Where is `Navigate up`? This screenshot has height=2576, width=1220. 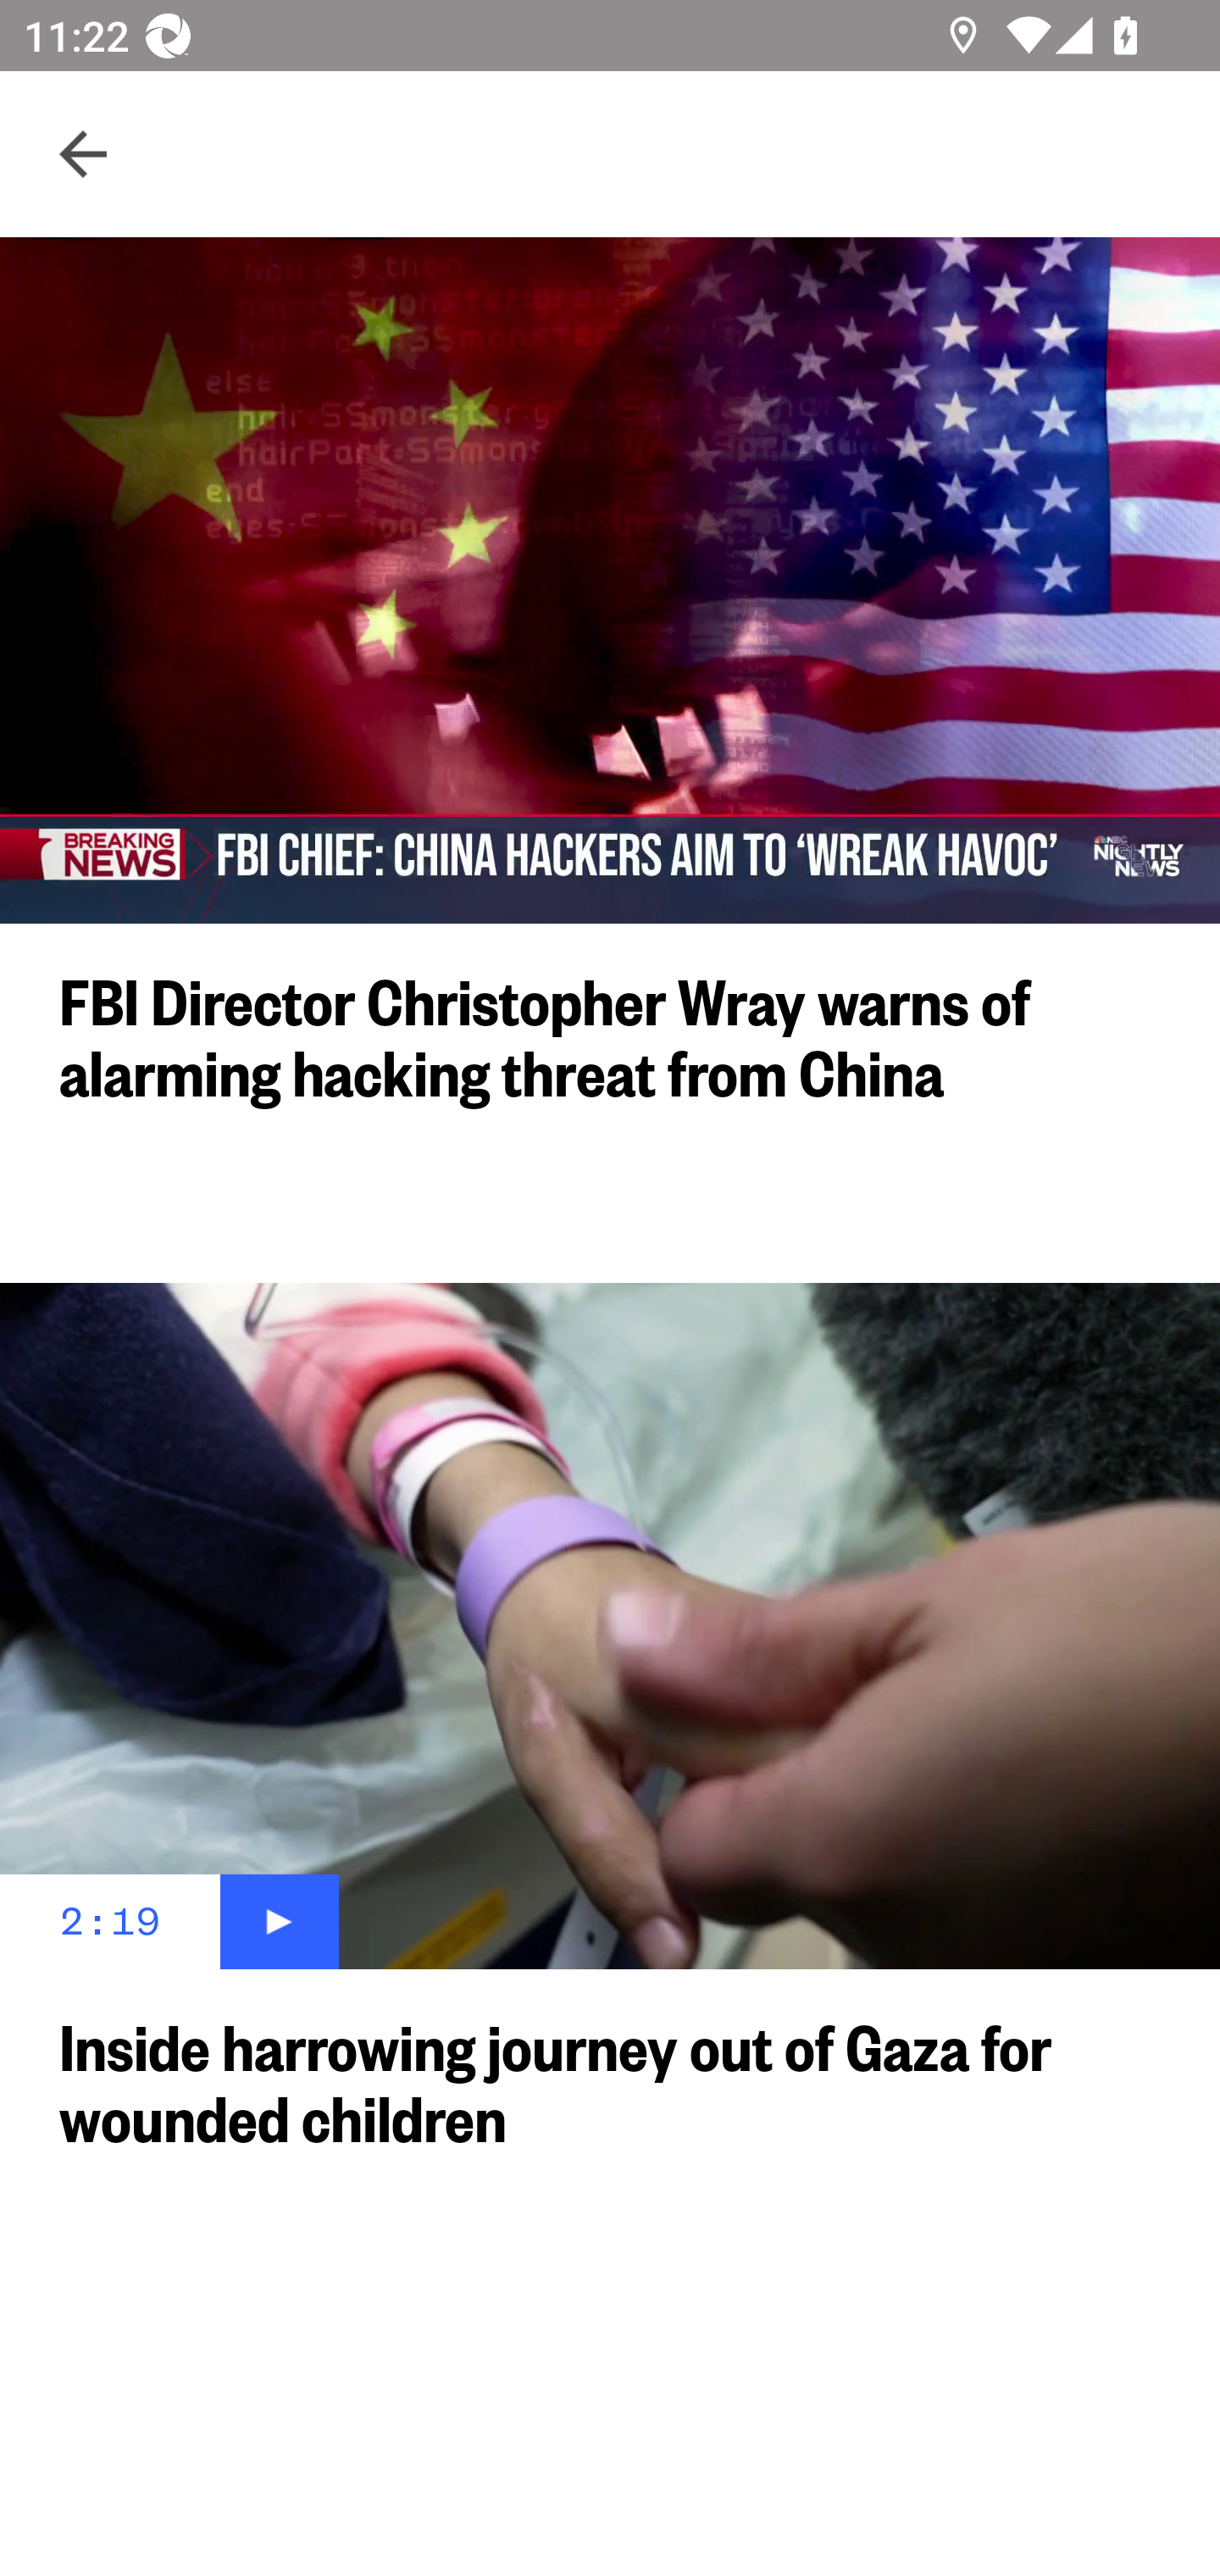 Navigate up is located at coordinates (83, 154).